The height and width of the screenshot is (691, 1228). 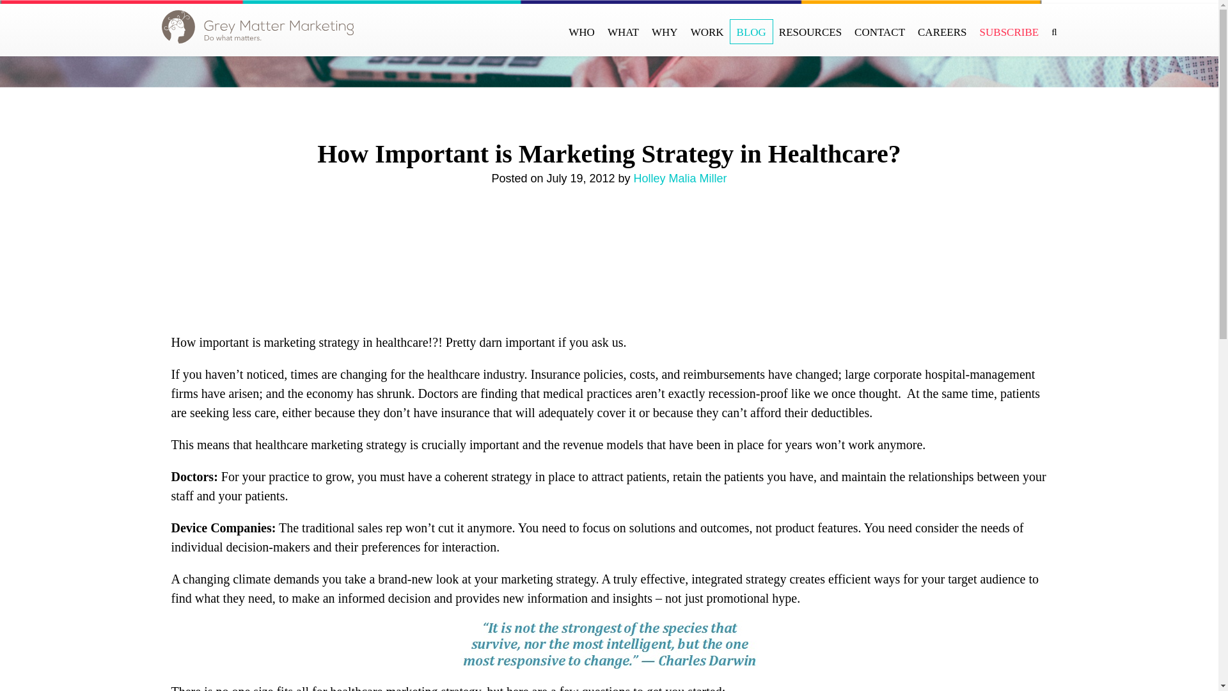 I want to click on Posts by Holley Malia Miller, so click(x=680, y=178).